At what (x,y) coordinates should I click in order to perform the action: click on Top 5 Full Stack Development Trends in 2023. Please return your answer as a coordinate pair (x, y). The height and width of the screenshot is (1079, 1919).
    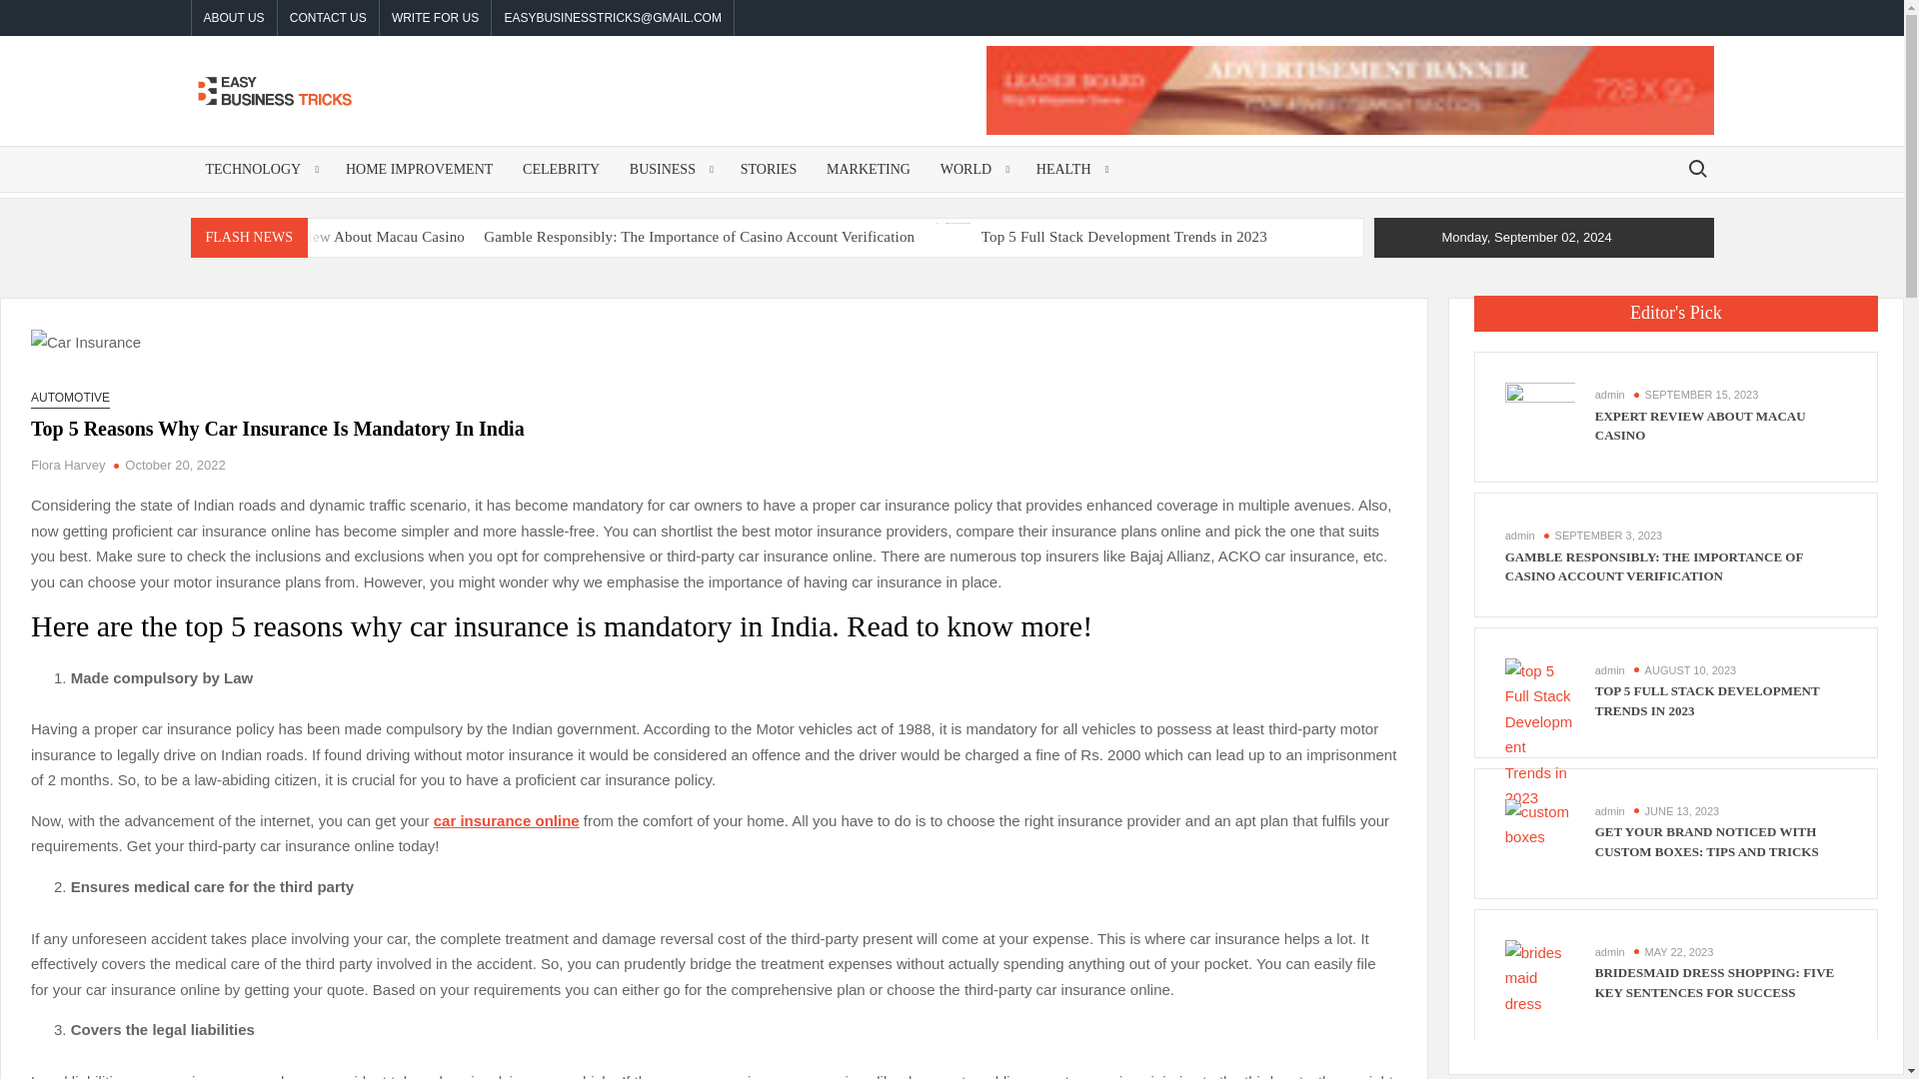
    Looking at the image, I should click on (955, 236).